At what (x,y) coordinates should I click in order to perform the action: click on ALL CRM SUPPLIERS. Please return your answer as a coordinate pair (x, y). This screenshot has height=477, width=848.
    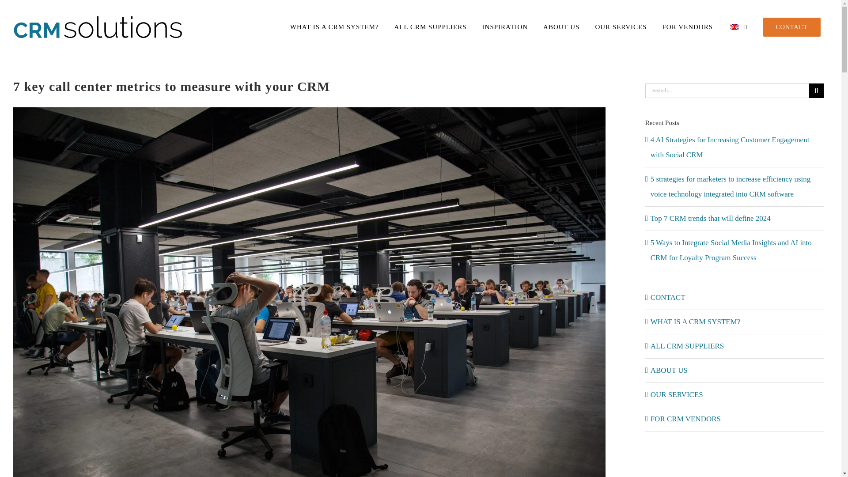
    Looking at the image, I should click on (430, 27).